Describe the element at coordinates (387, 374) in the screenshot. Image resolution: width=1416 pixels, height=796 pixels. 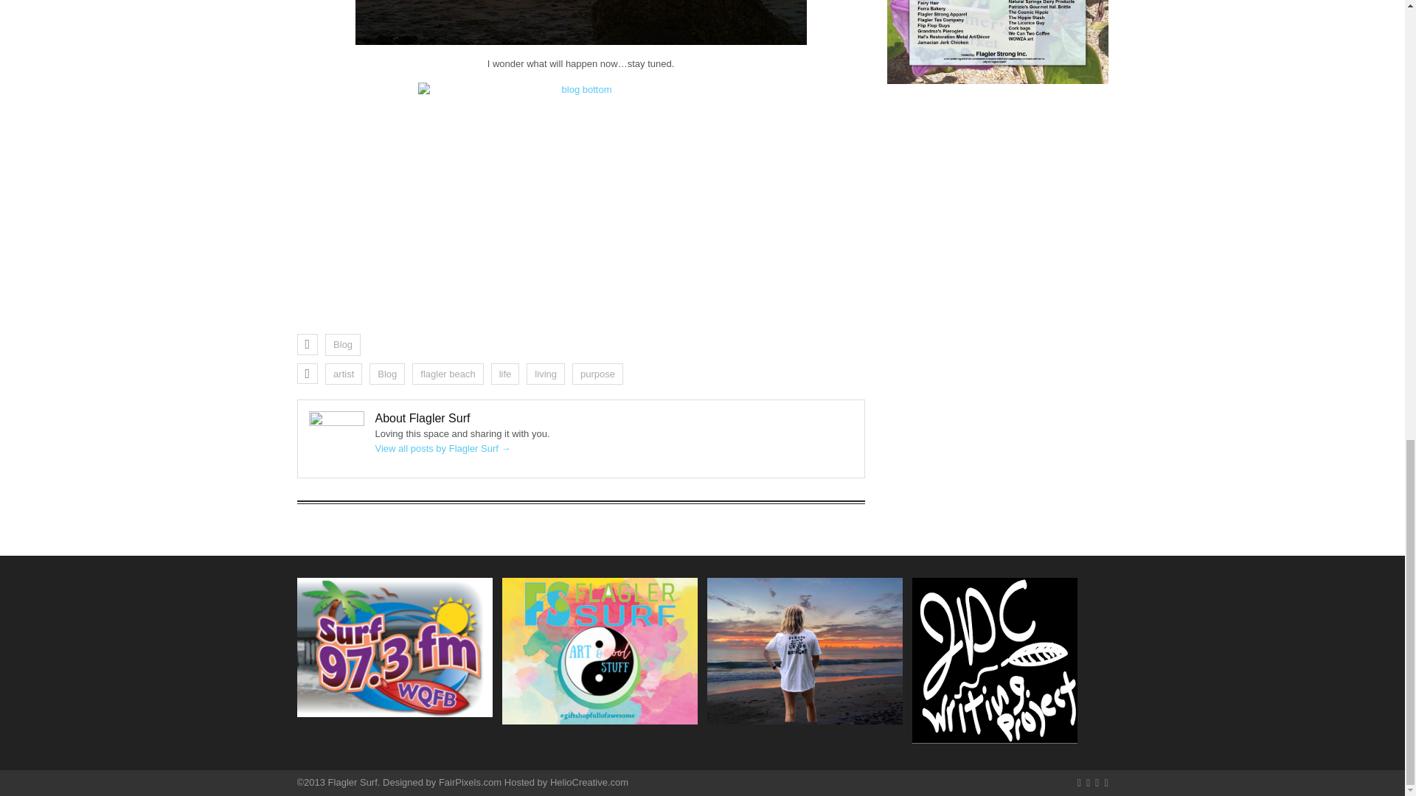
I see `Blog` at that location.